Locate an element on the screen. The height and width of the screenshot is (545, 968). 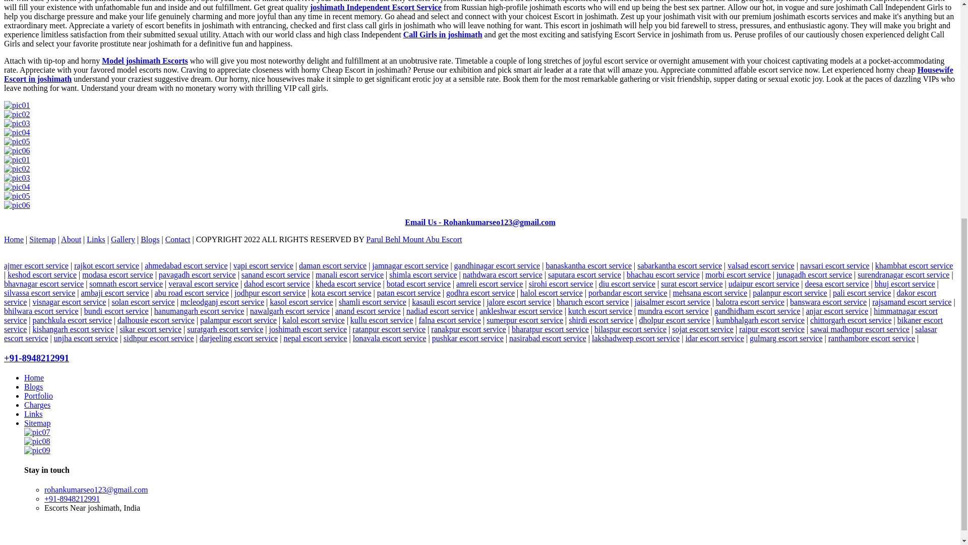
Call Girls in joshimath is located at coordinates (443, 34).